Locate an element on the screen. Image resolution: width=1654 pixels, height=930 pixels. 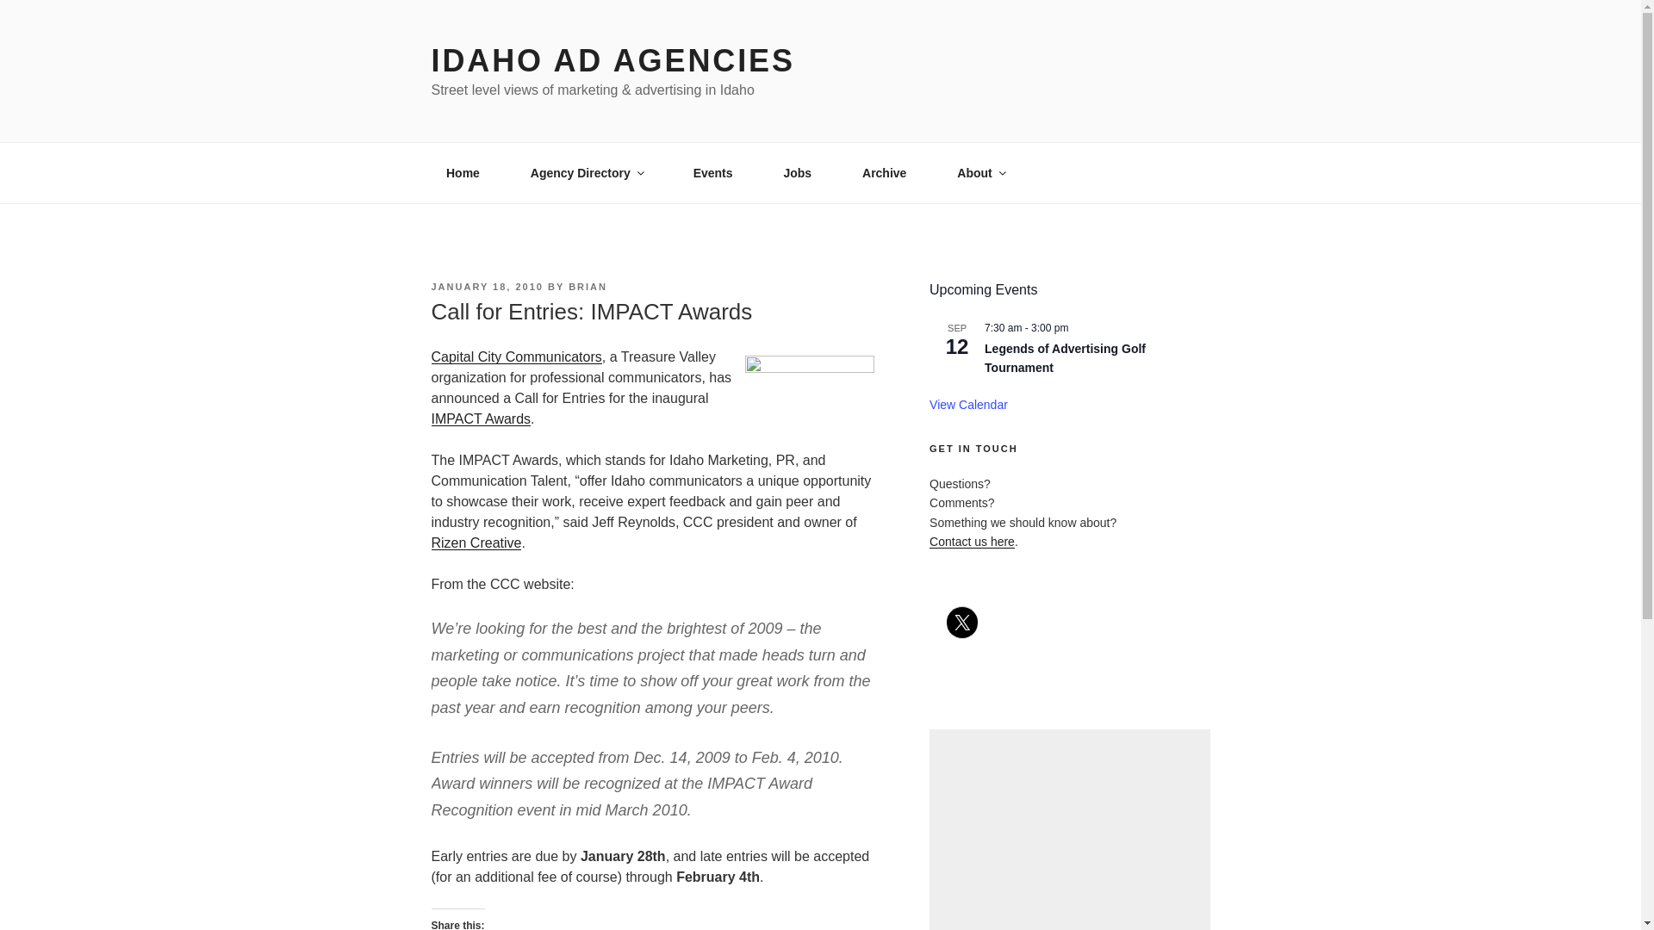
IMPACT Awards is located at coordinates (481, 418).